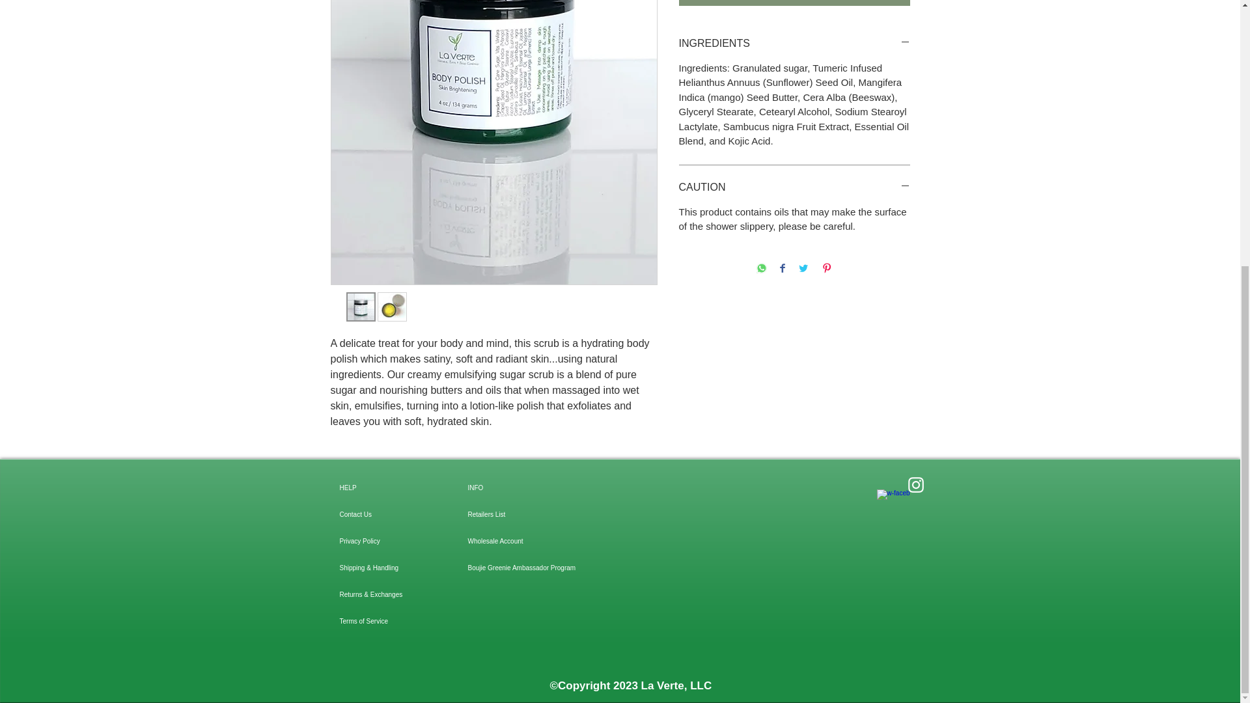  What do you see at coordinates (385, 621) in the screenshot?
I see `Terms of Service` at bounding box center [385, 621].